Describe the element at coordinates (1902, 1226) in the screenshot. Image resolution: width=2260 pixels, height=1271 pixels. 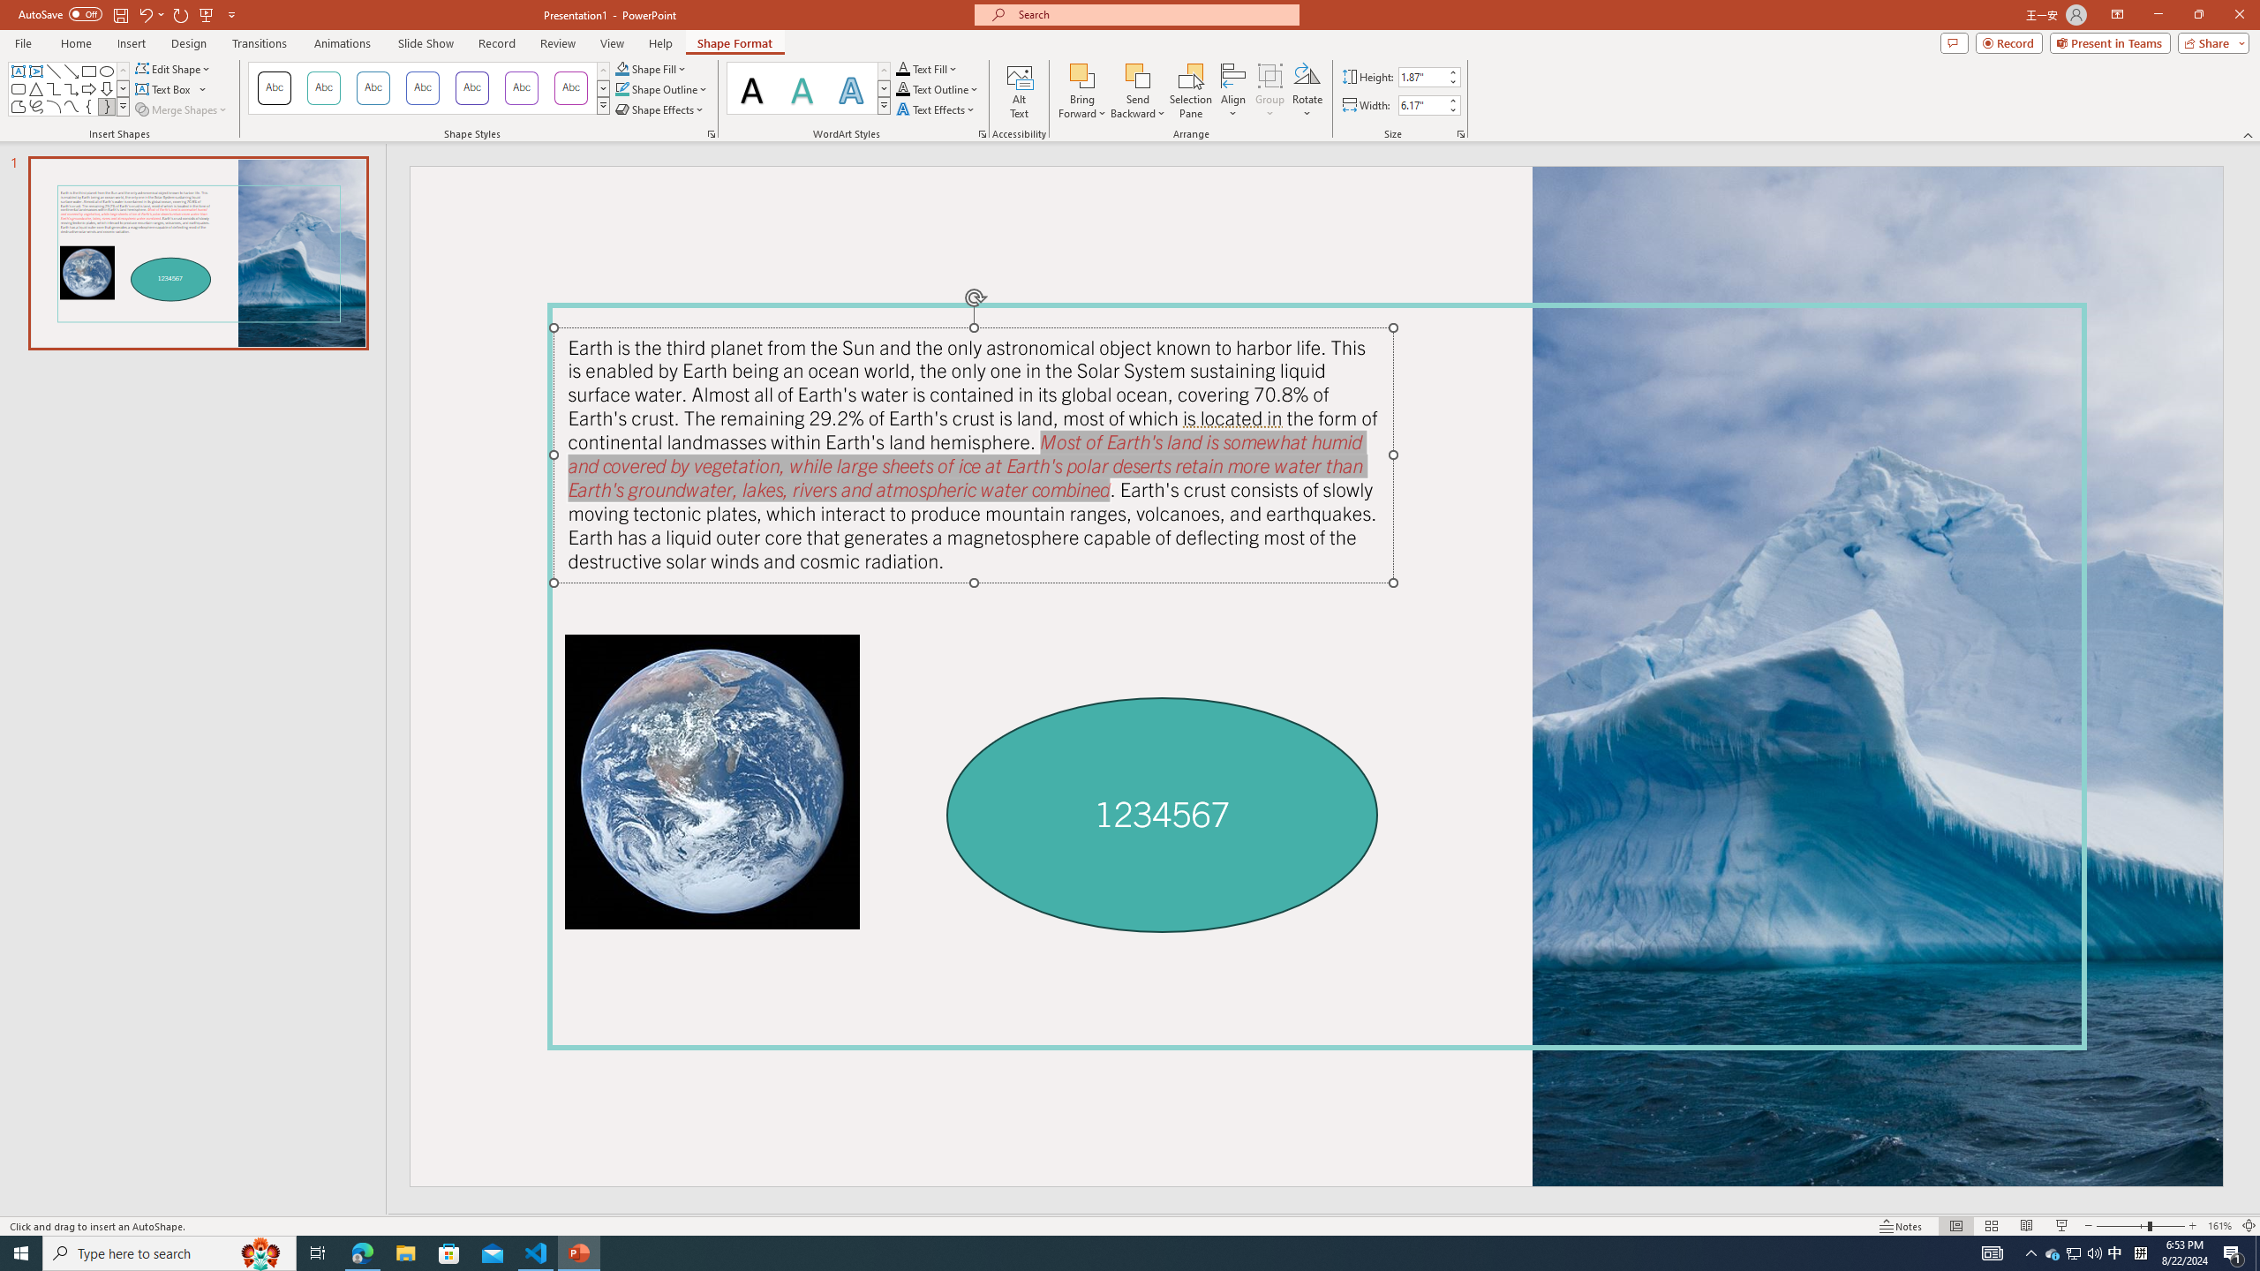
I see `Notes ` at that location.